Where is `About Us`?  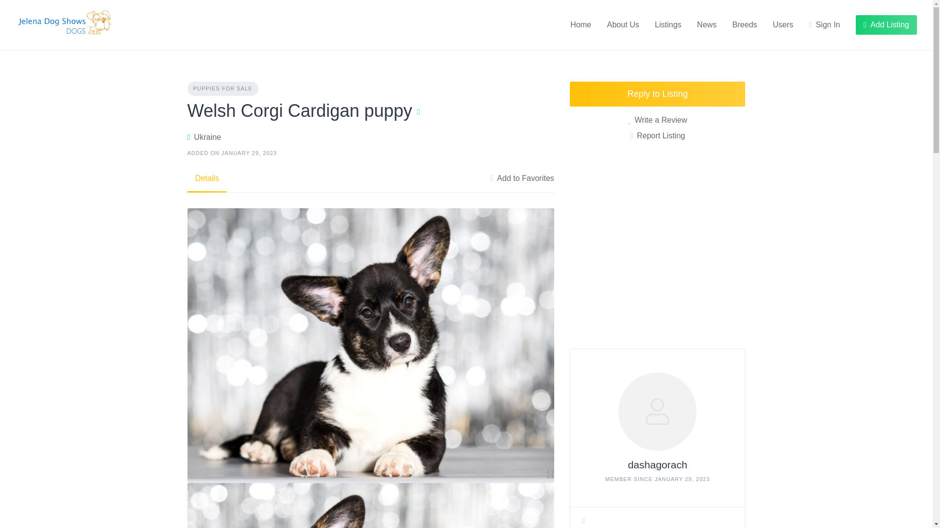
About Us is located at coordinates (623, 24).